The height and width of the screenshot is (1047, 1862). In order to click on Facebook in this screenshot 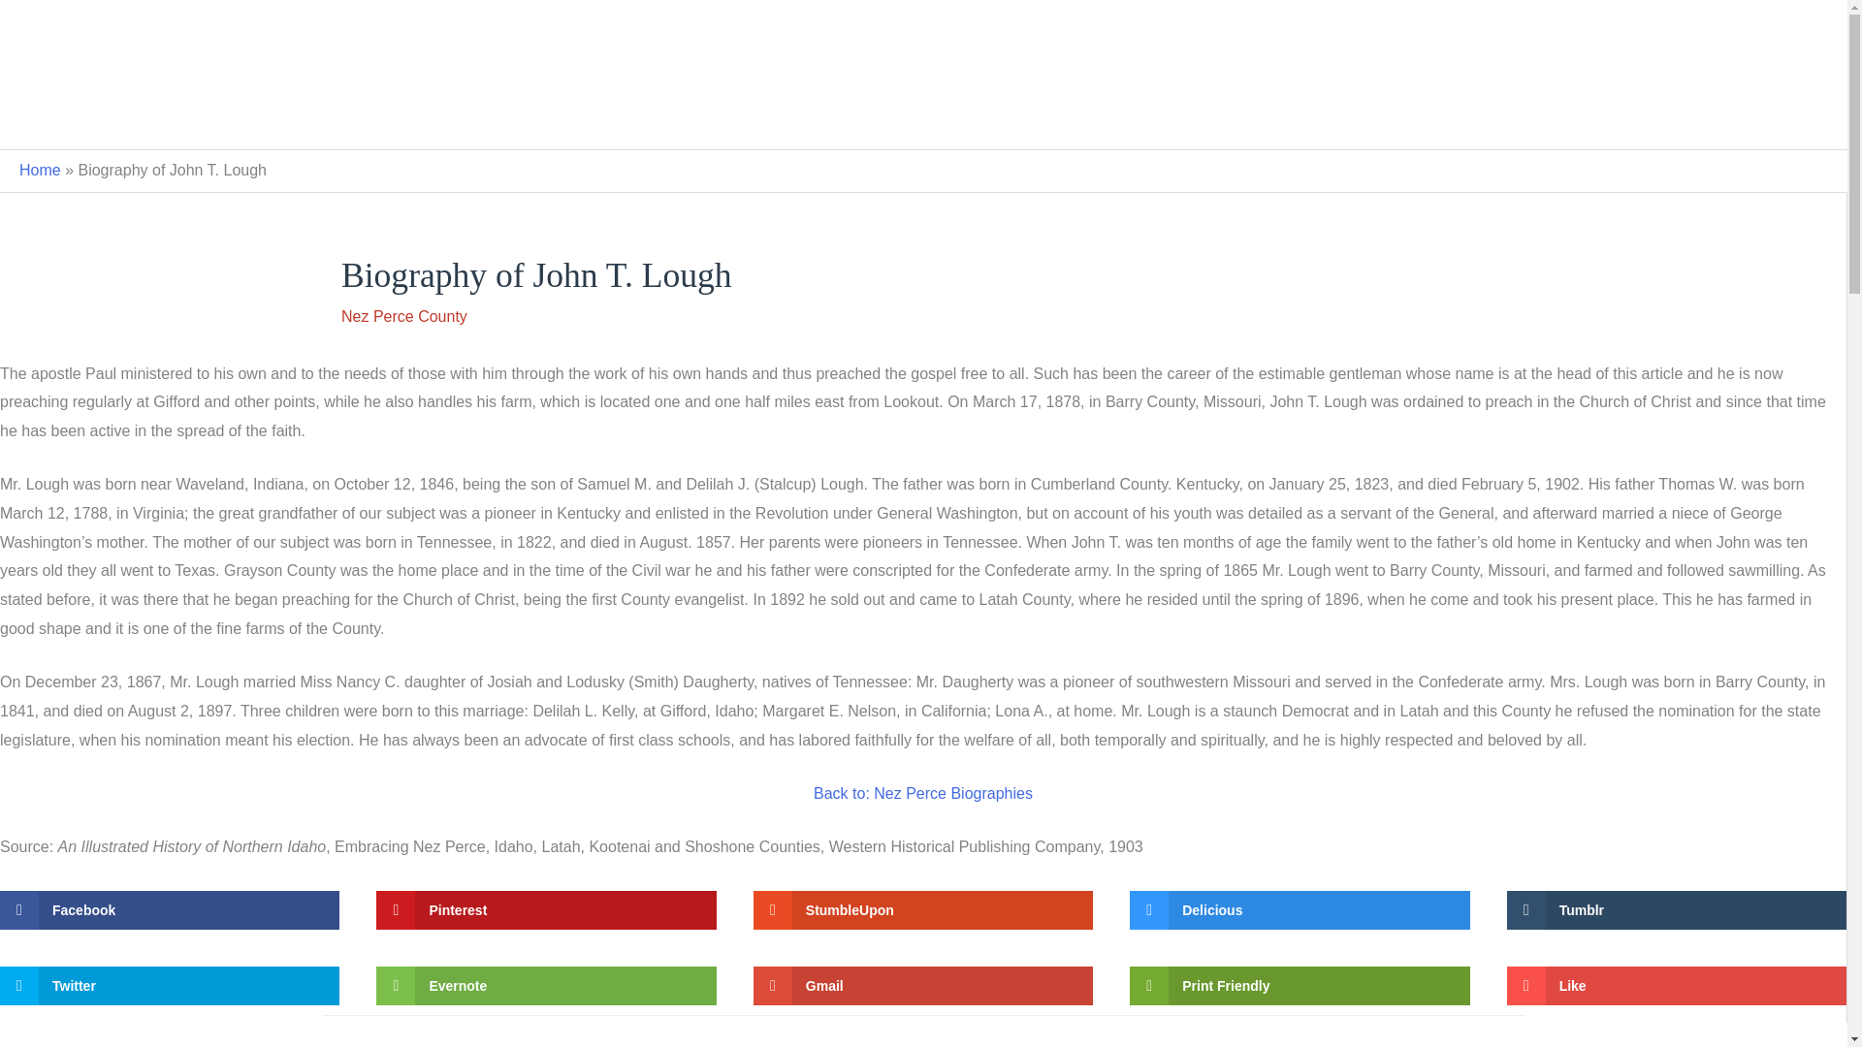, I will do `click(169, 910)`.